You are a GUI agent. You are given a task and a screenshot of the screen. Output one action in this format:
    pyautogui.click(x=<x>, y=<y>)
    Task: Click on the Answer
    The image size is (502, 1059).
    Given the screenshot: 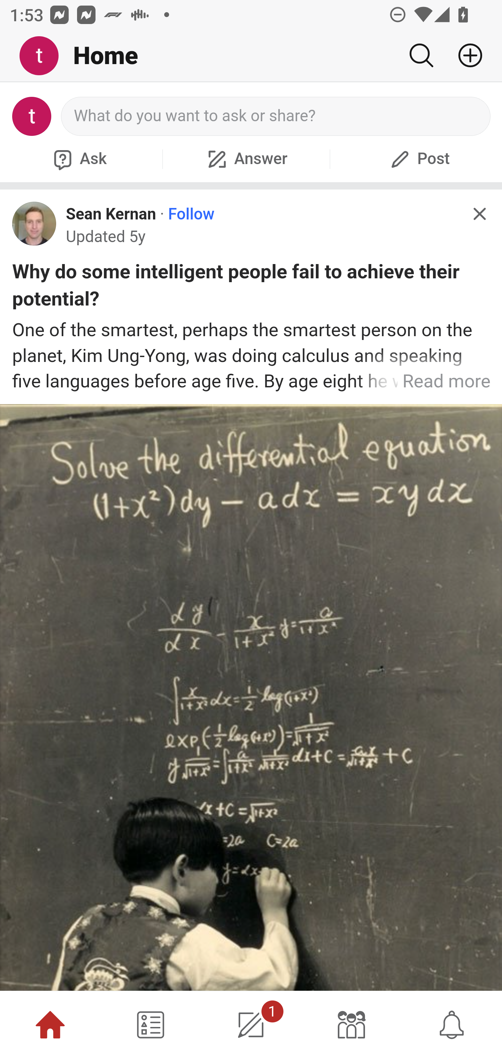 What is the action you would take?
    pyautogui.click(x=246, y=159)
    